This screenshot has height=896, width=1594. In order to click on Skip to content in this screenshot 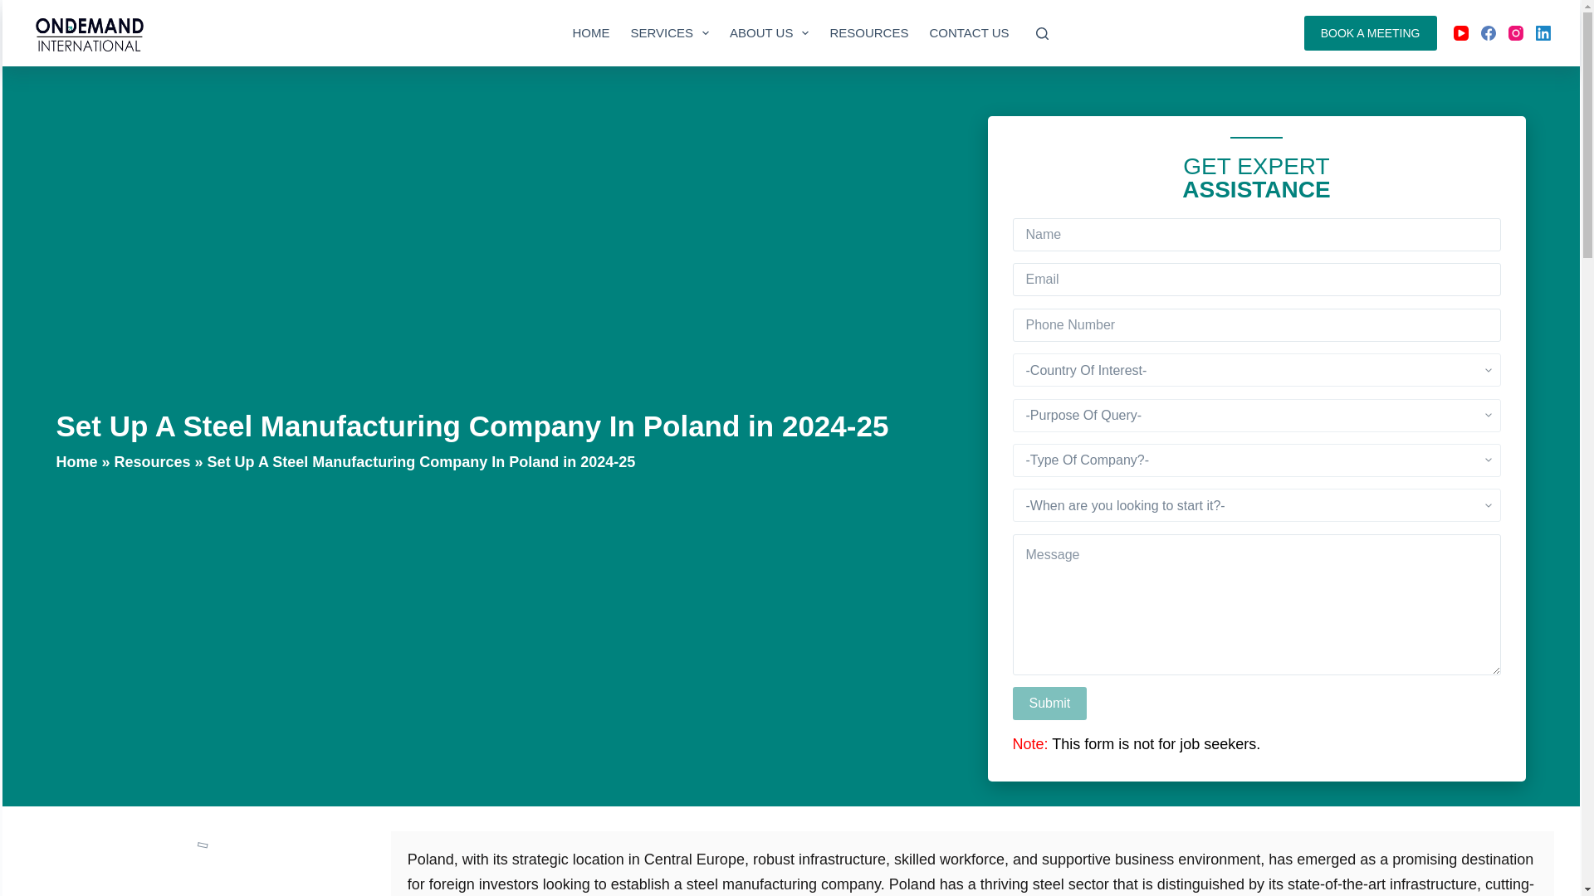, I will do `click(17, 8)`.